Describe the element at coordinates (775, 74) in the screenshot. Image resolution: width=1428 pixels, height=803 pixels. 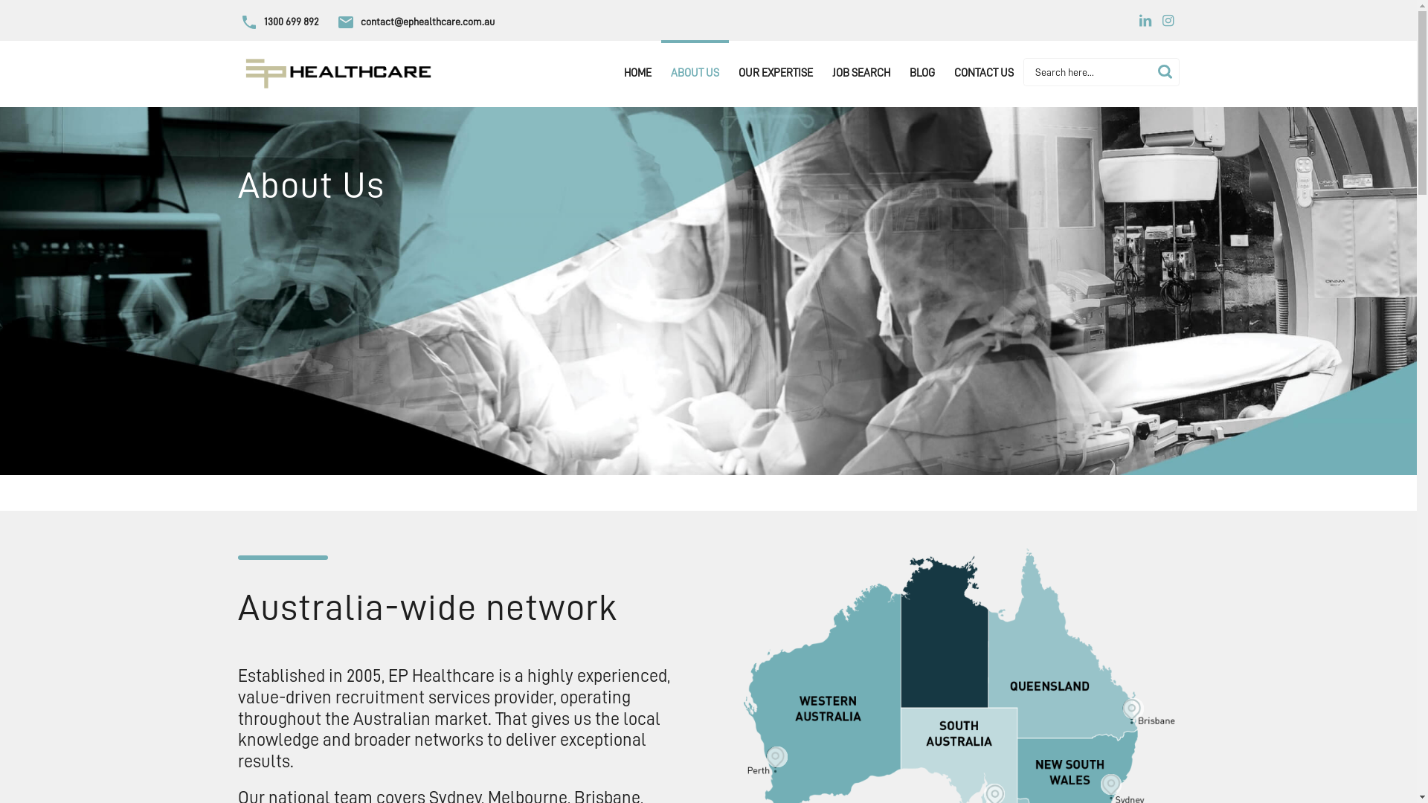
I see `OUR EXPERTISE` at that location.